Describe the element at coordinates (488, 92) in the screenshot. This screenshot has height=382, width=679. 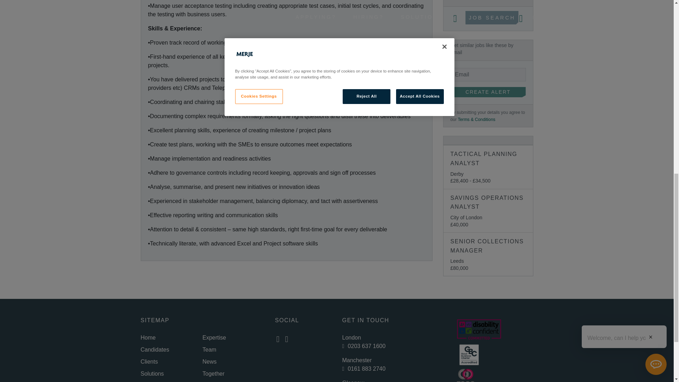
I see `CREATE ALERT` at that location.